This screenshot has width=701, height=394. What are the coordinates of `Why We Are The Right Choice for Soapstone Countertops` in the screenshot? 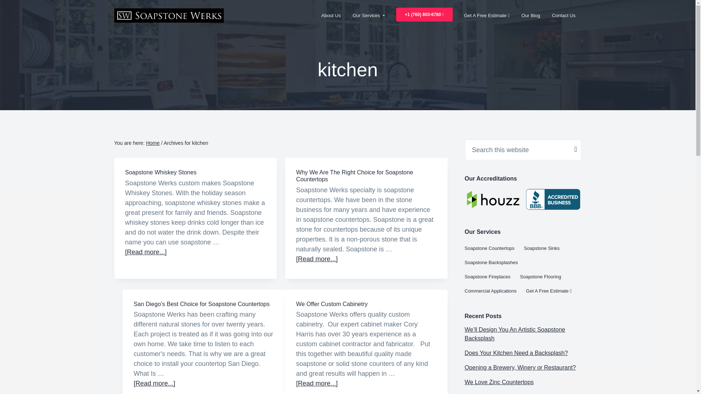 It's located at (354, 176).